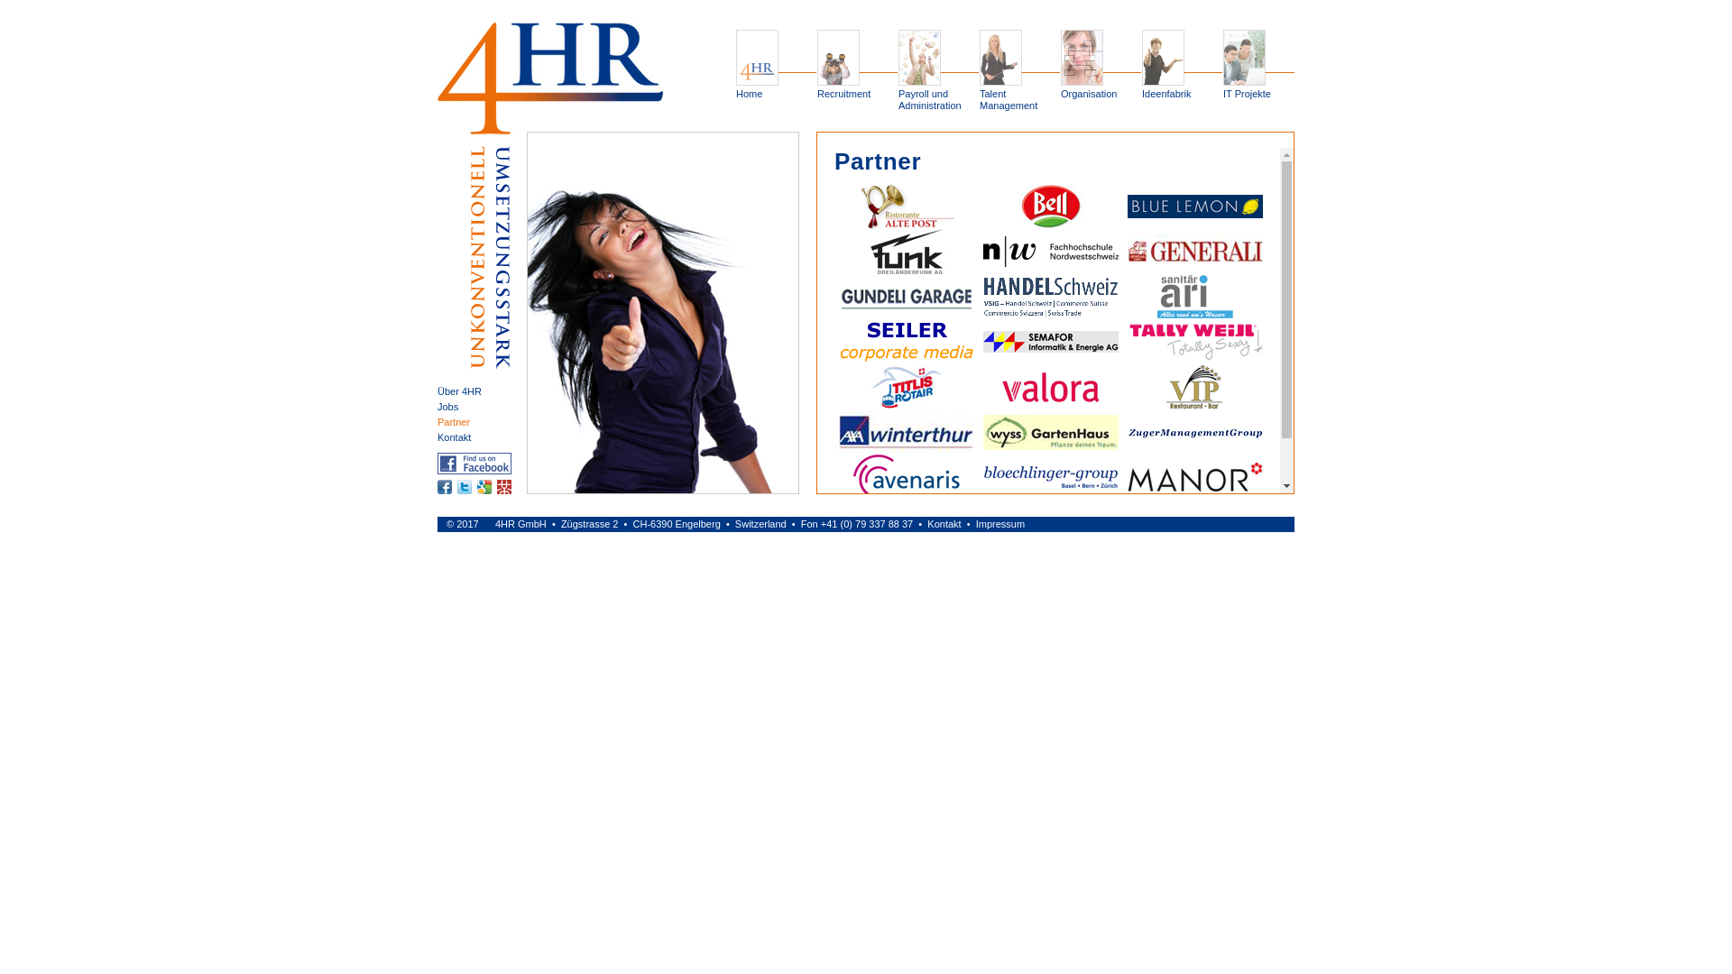 Image resolution: width=1732 pixels, height=974 pixels. What do you see at coordinates (756, 70) in the screenshot?
I see `Home` at bounding box center [756, 70].